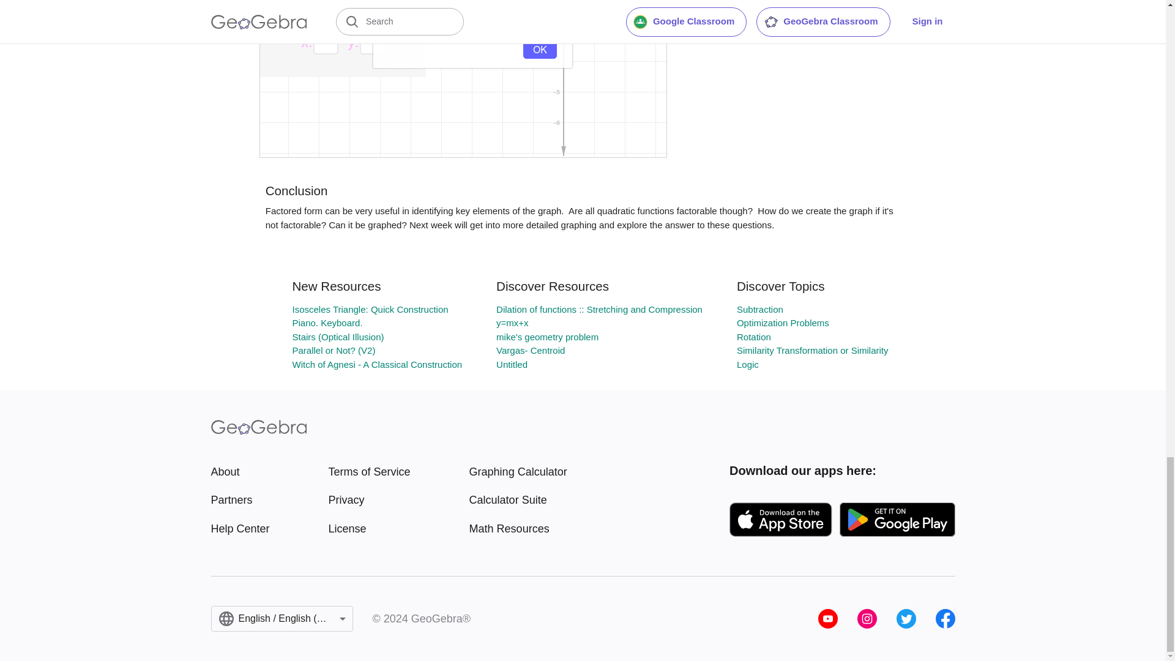 The height and width of the screenshot is (661, 1175). I want to click on Witch of Agnesi - A Classical Construction, so click(376, 364).